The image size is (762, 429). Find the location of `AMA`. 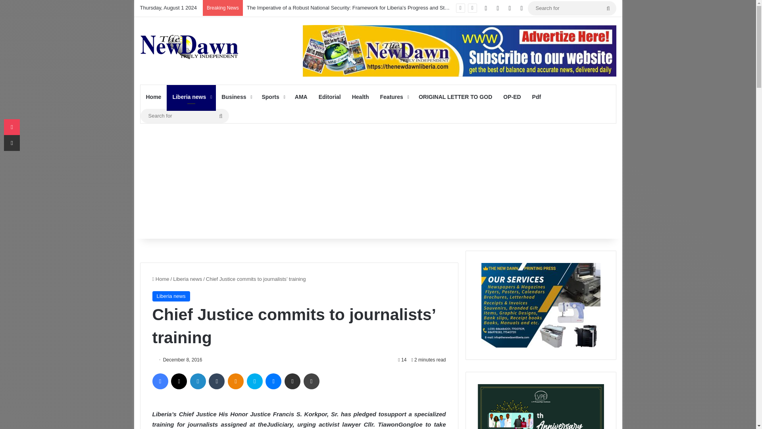

AMA is located at coordinates (301, 97).